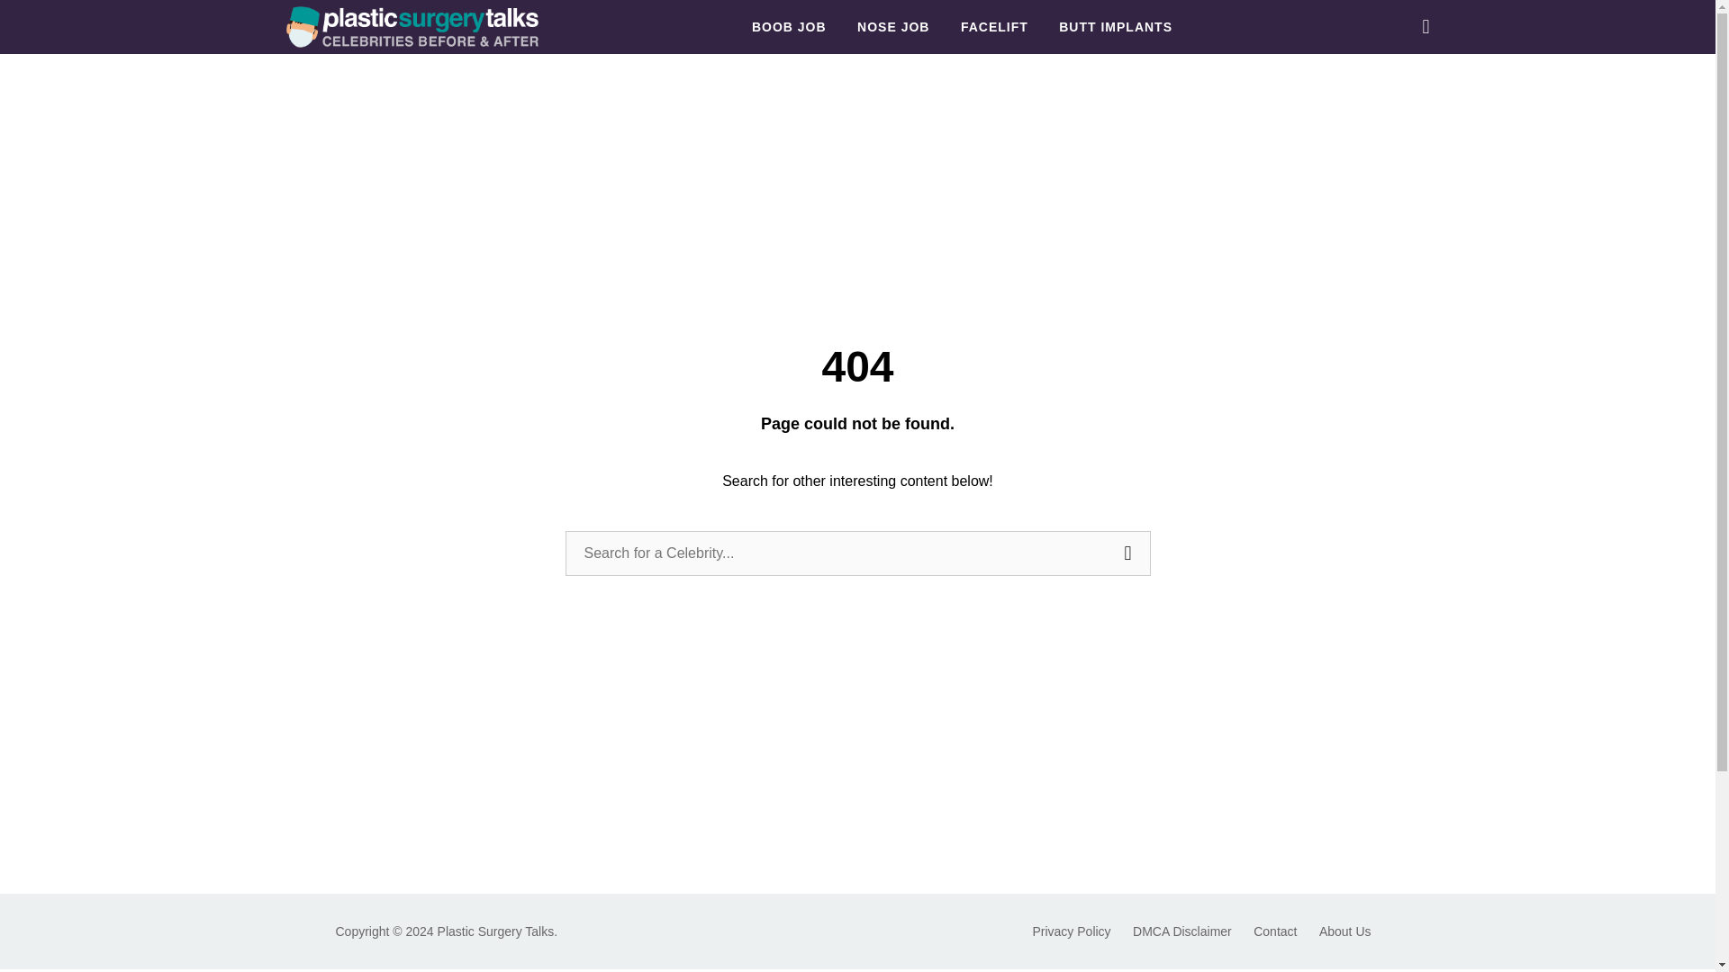  What do you see at coordinates (1071, 931) in the screenshot?
I see `Privacy Policy` at bounding box center [1071, 931].